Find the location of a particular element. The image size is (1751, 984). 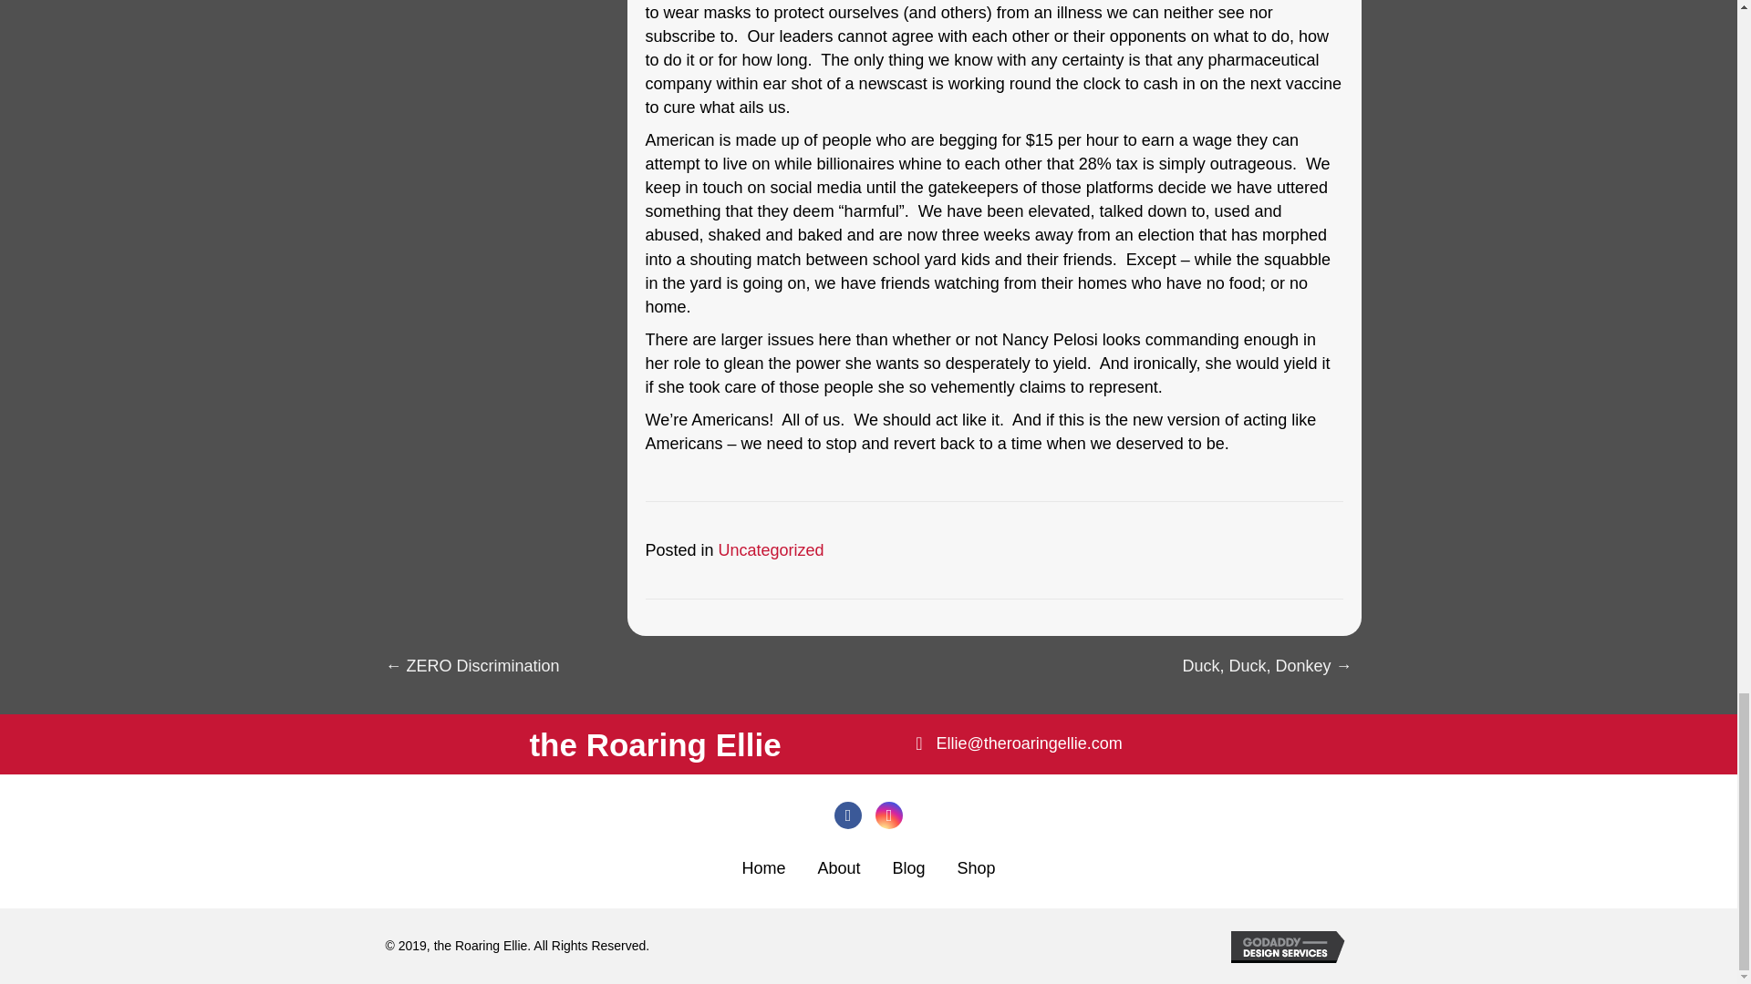

Uncategorized is located at coordinates (772, 550).